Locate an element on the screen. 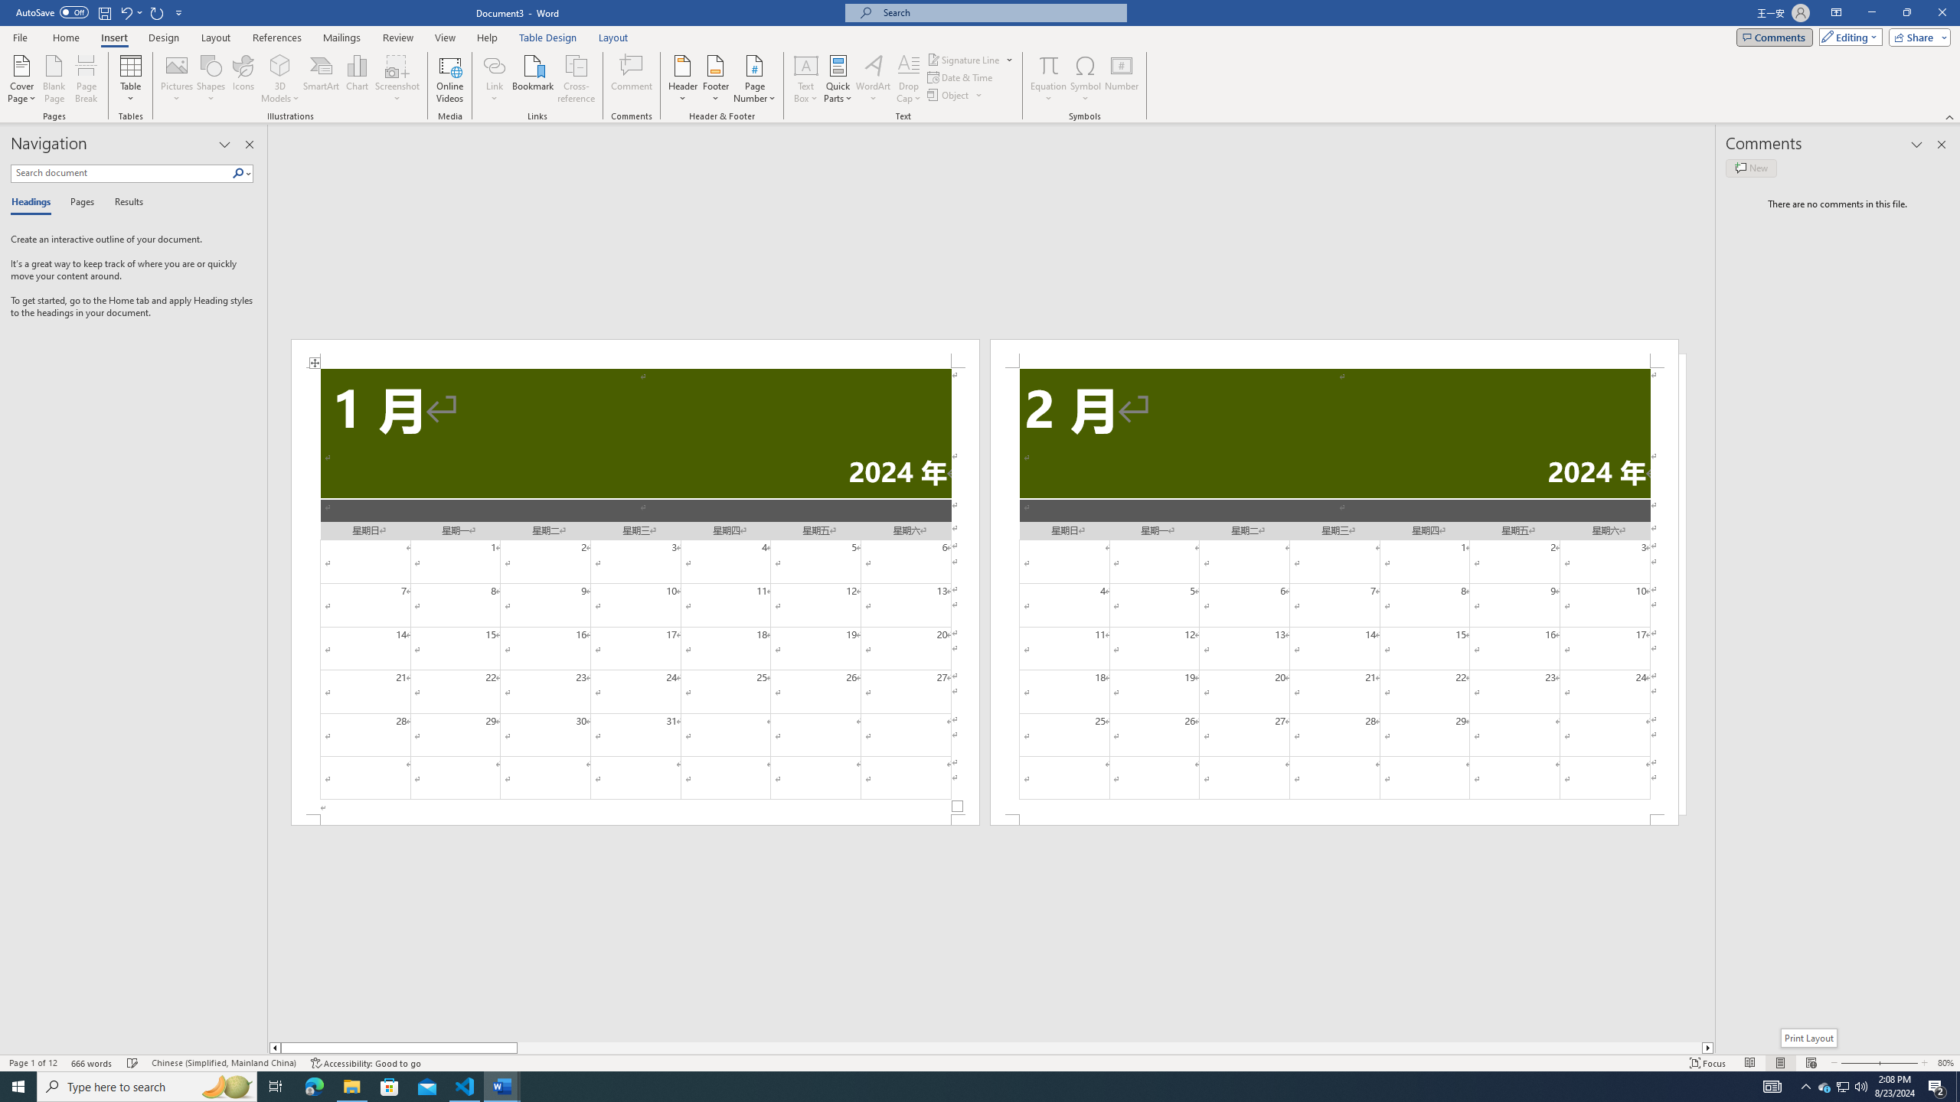 Image resolution: width=1960 pixels, height=1102 pixels. Signature Line is located at coordinates (964, 60).